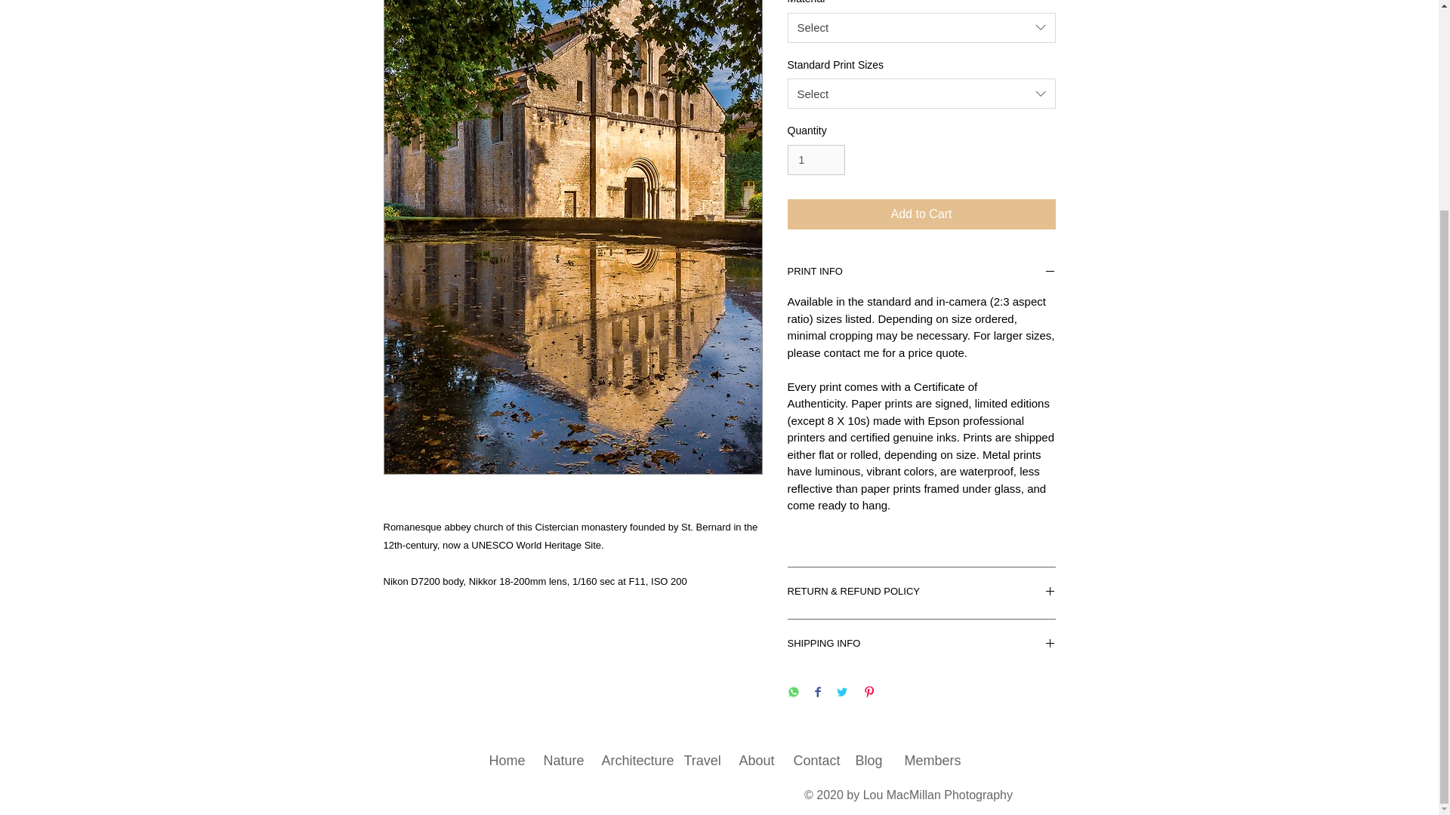  I want to click on Travel, so click(698, 761).